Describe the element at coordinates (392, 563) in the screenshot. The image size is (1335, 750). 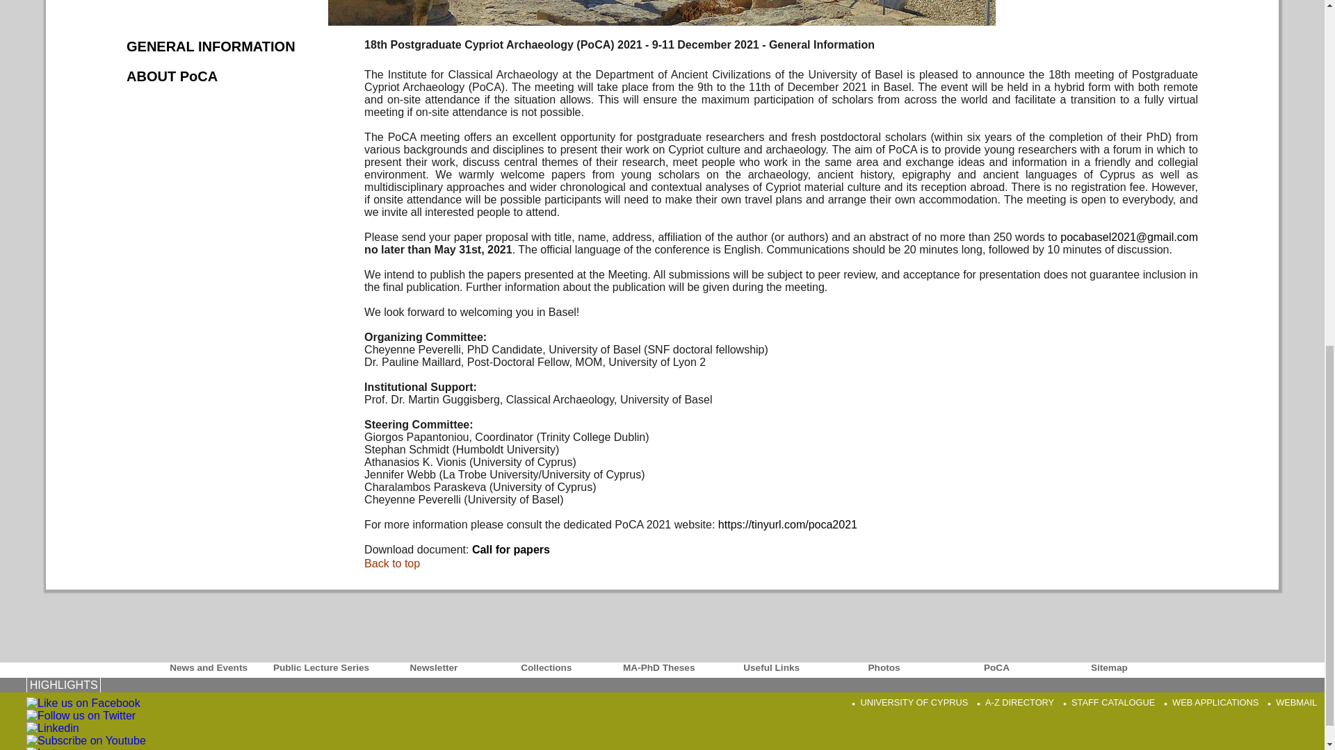
I see `Back to top` at that location.